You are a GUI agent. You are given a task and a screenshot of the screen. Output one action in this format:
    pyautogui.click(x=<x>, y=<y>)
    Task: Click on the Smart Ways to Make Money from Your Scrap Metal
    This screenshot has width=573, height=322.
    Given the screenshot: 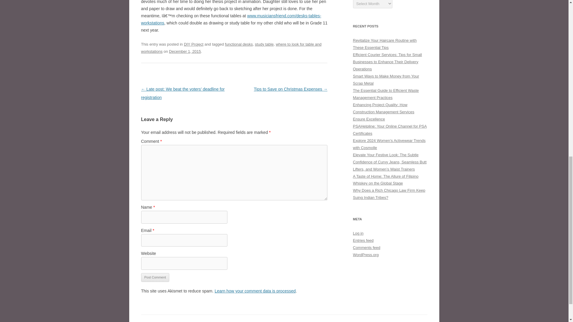 What is the action you would take?
    pyautogui.click(x=386, y=80)
    